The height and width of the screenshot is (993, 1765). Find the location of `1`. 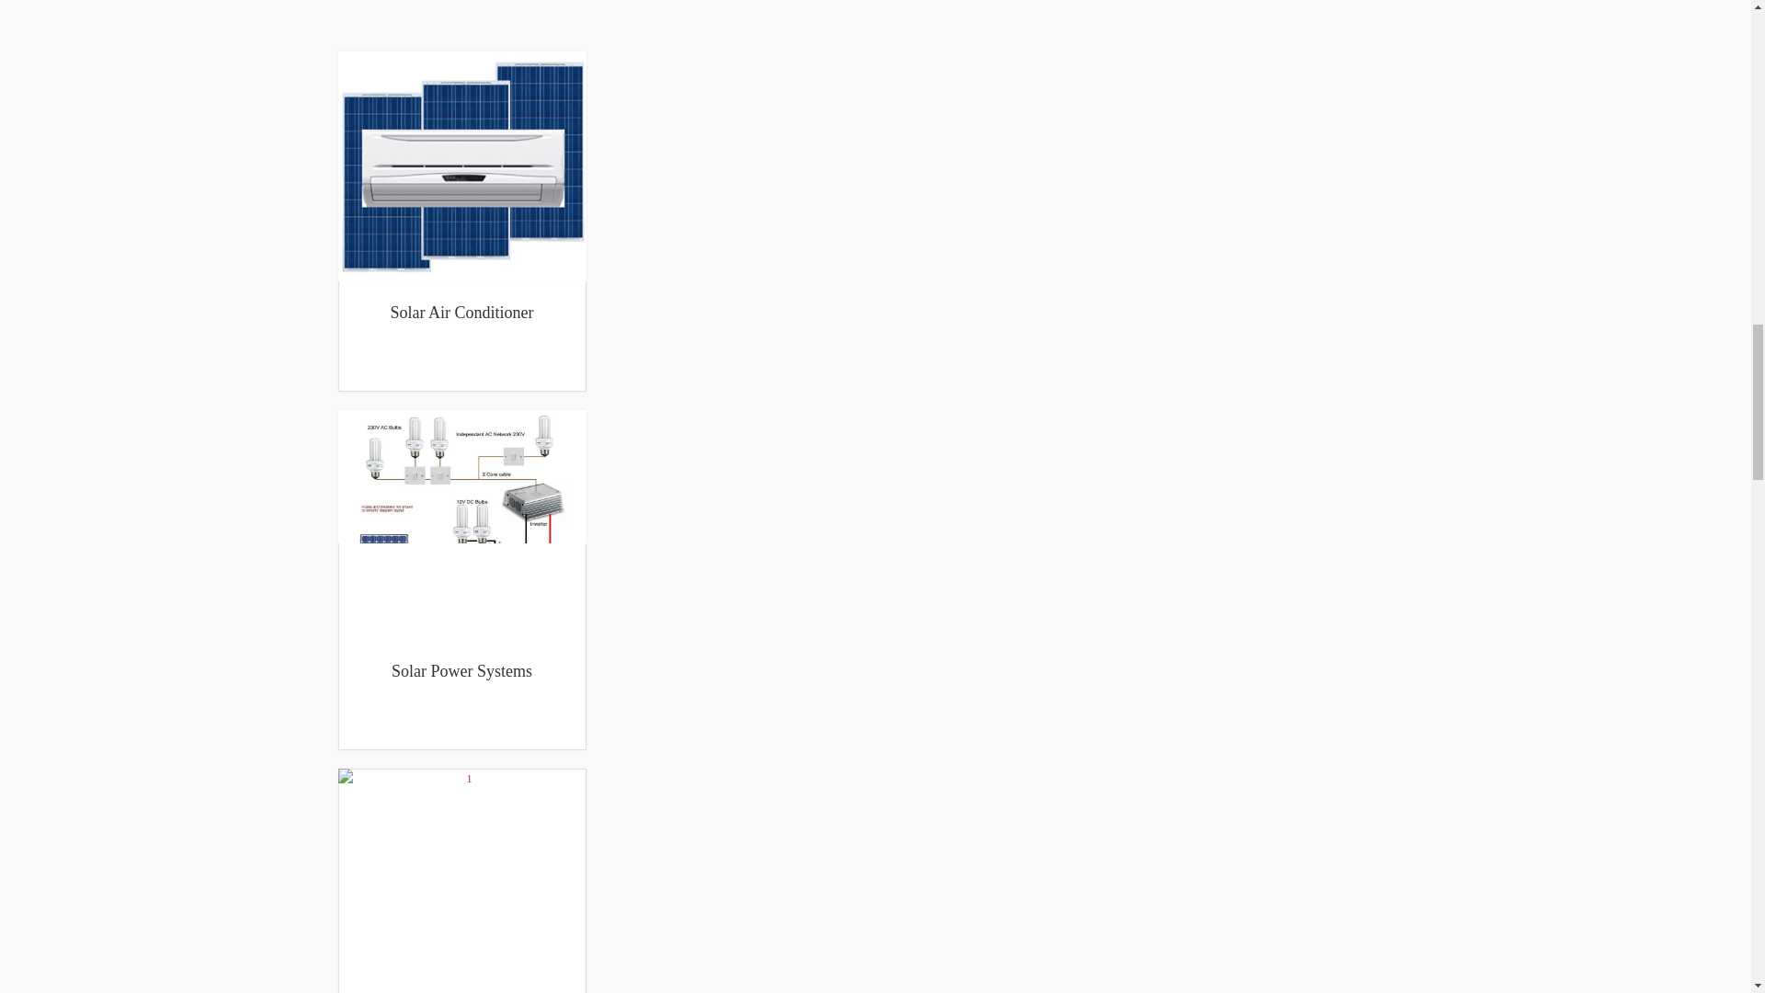

1 is located at coordinates (461, 881).